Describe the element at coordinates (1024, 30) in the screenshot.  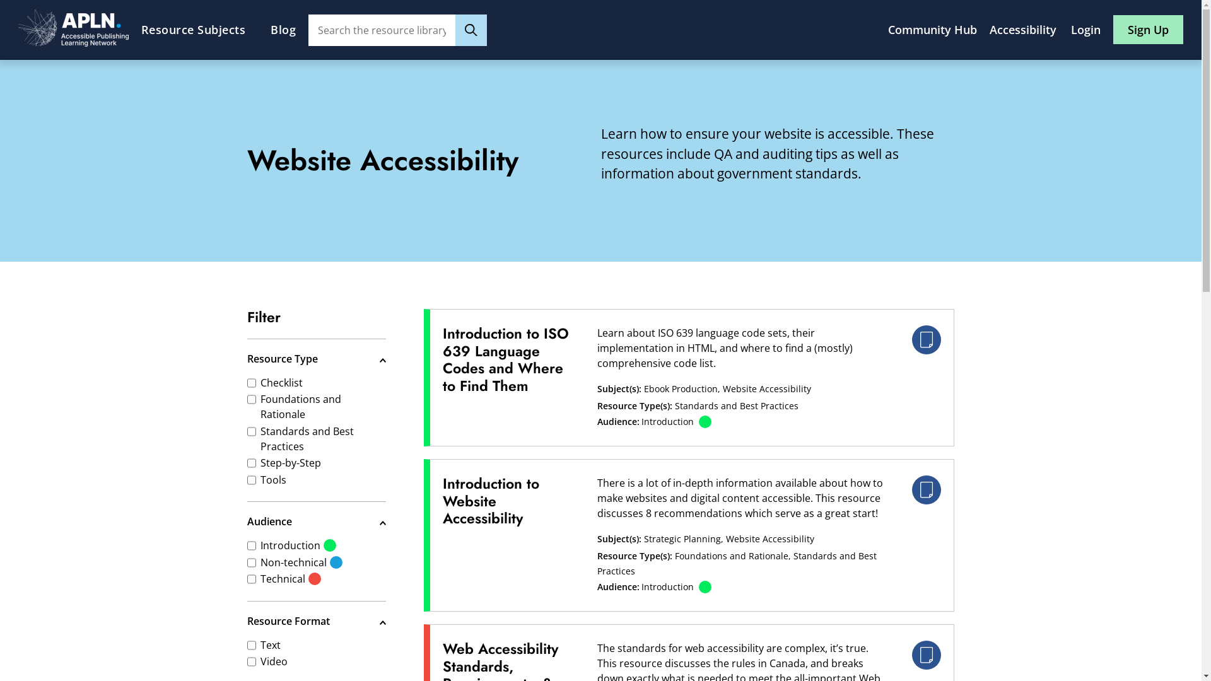
I see `Accessibility` at that location.